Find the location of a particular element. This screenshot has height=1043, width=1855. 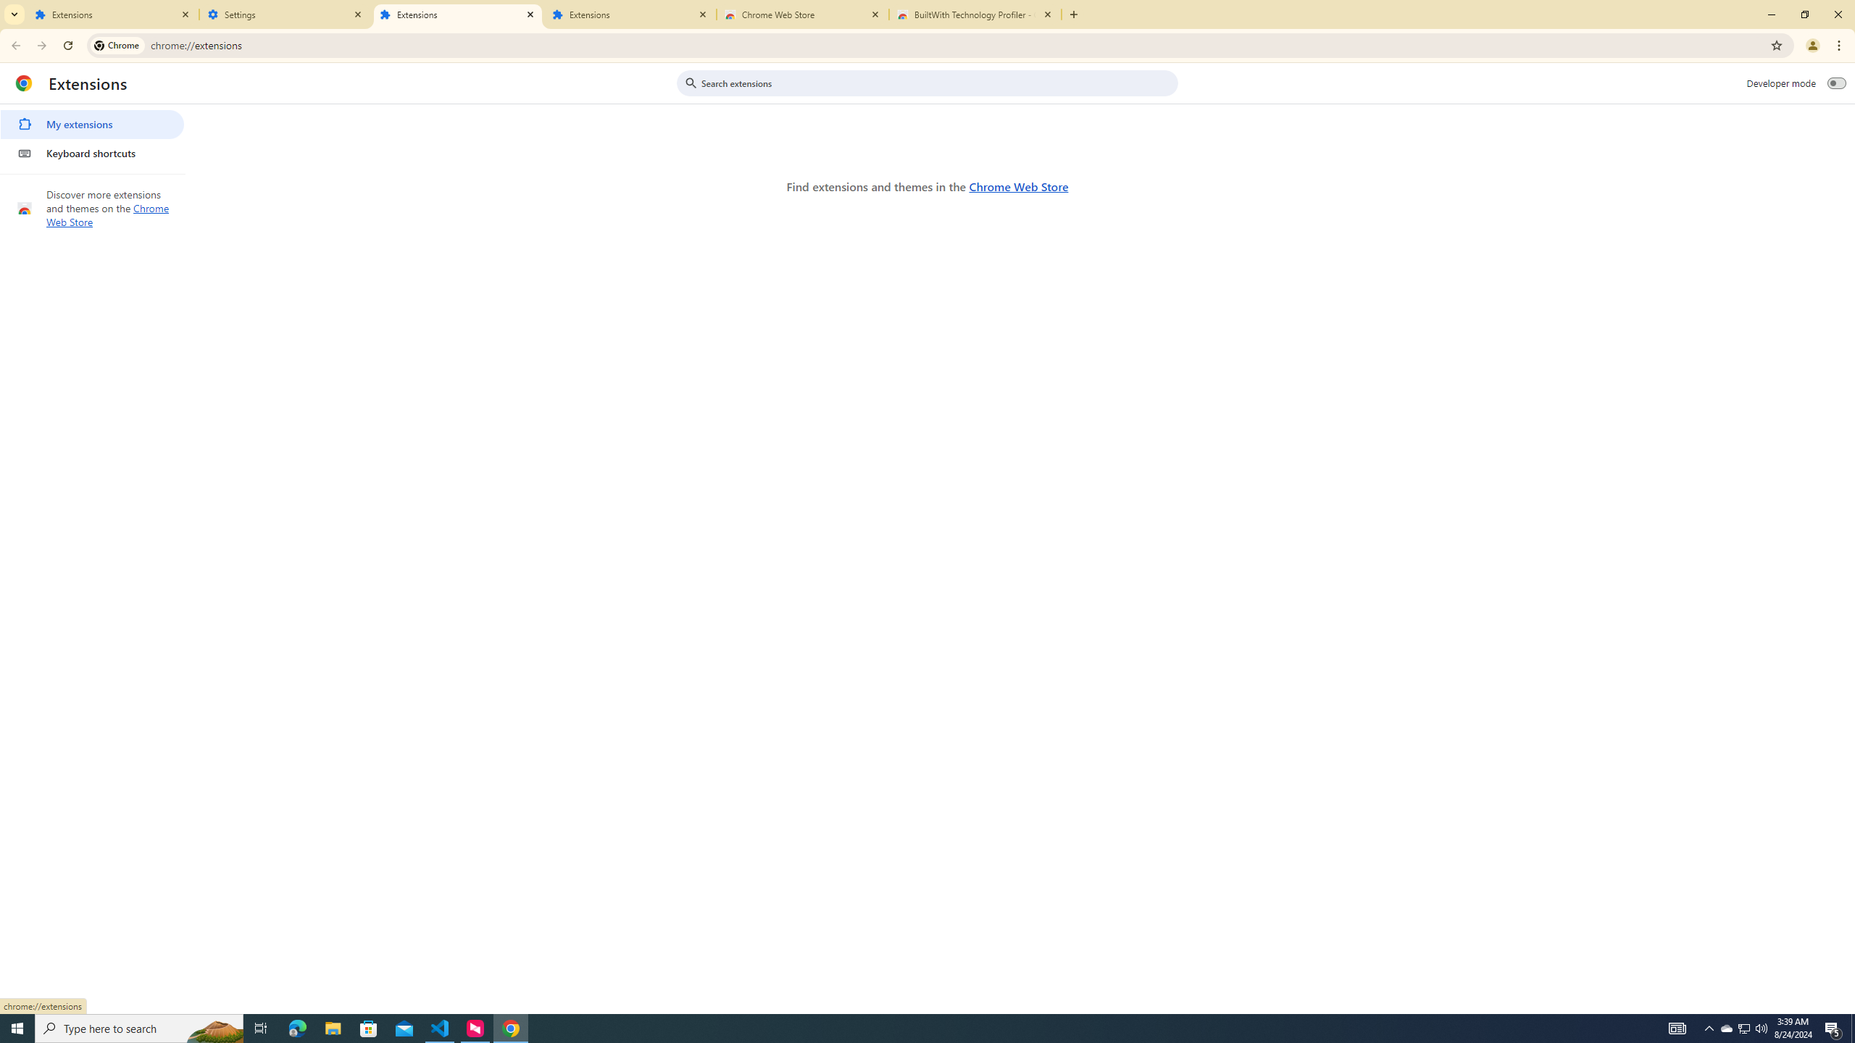

AutomationID: sectionMenu is located at coordinates (93, 136).